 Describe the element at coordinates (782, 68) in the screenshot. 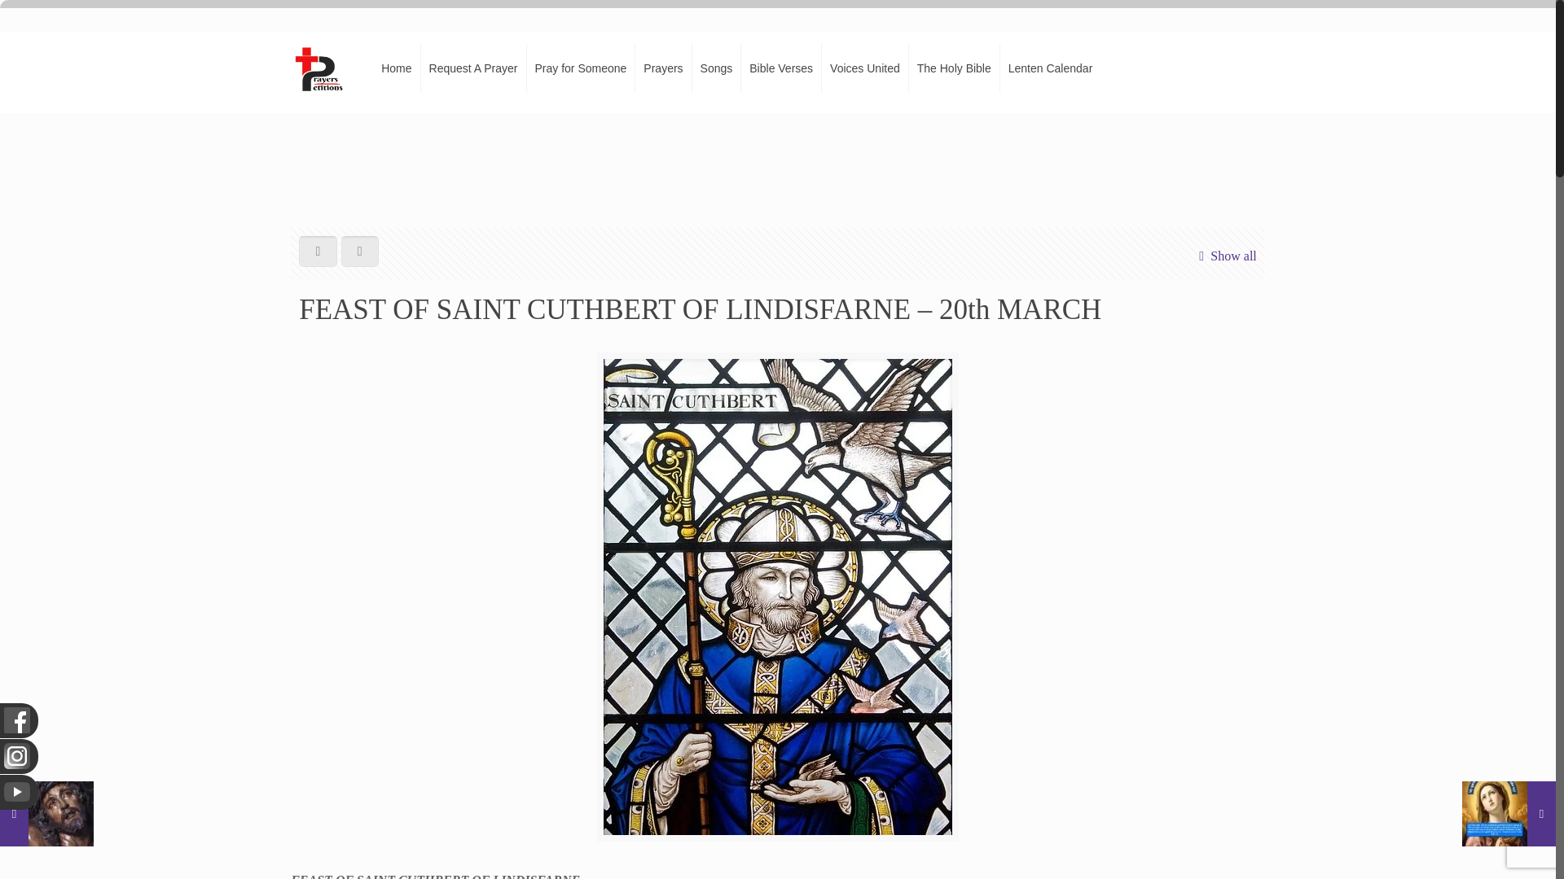

I see `Bible Verses` at that location.